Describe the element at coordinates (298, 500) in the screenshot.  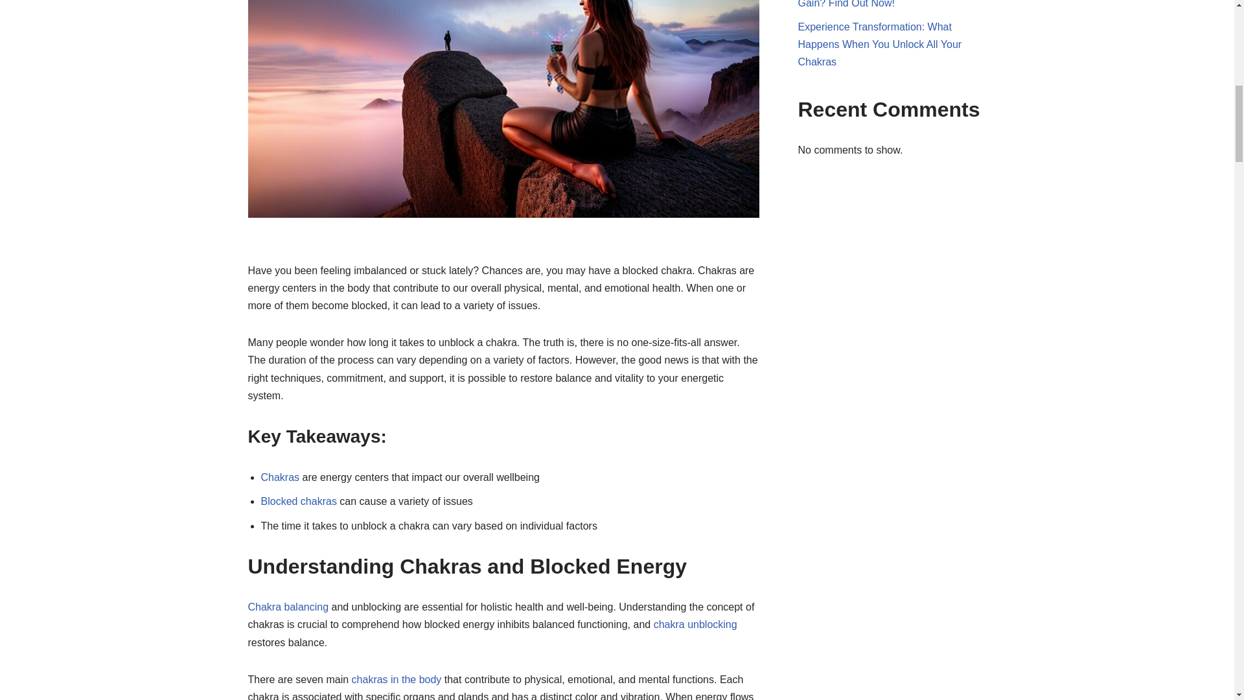
I see `Blocked chakras` at that location.